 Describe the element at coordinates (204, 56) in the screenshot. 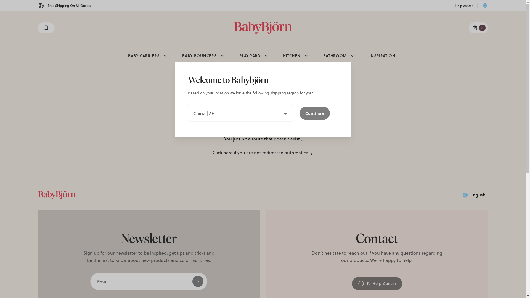

I see `BABY BOUNCERS` at that location.